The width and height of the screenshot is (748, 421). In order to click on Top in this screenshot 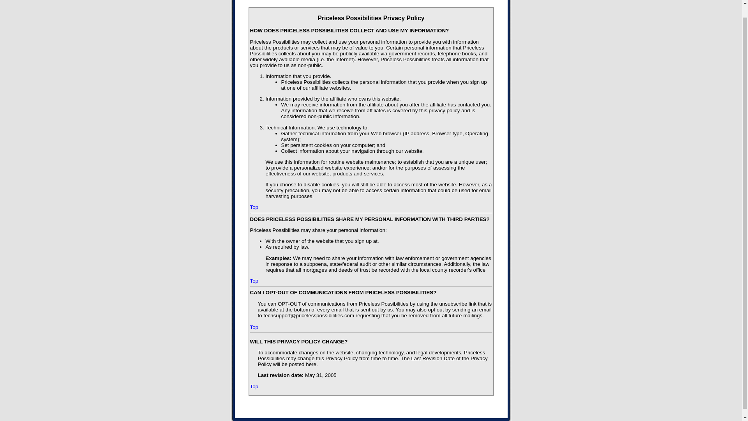, I will do `click(254, 386)`.